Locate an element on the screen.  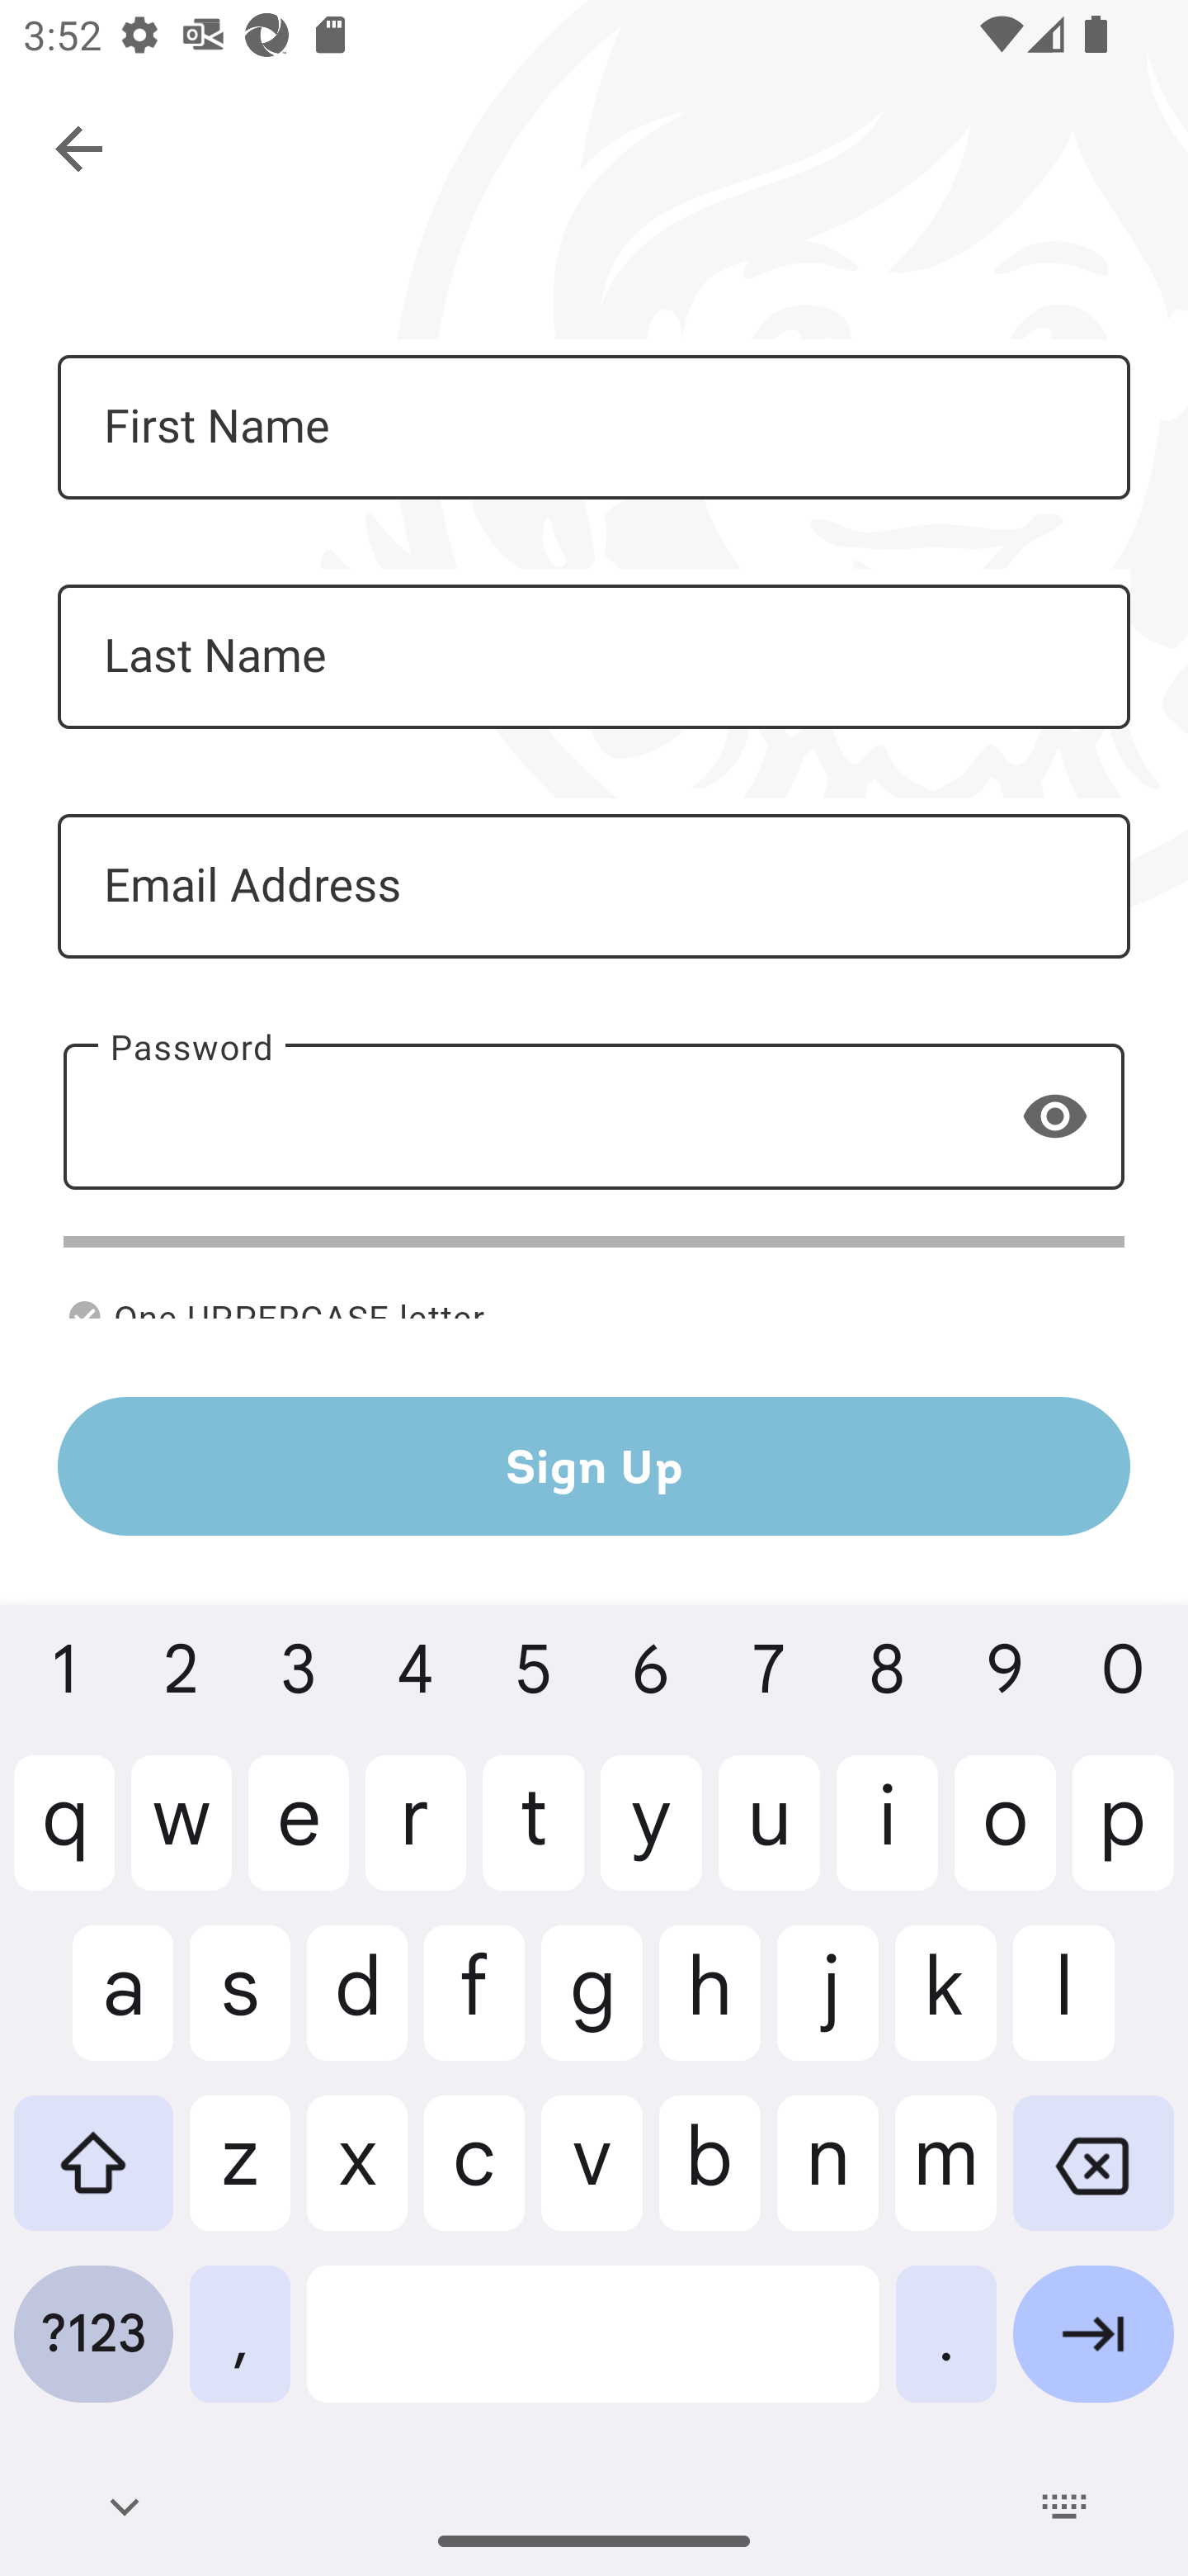
First Name - Required is located at coordinates (594, 428).